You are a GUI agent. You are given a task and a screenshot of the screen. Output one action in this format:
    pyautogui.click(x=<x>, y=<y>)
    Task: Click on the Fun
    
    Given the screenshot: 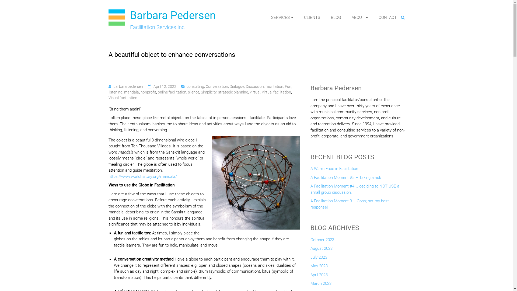 What is the action you would take?
    pyautogui.click(x=288, y=86)
    